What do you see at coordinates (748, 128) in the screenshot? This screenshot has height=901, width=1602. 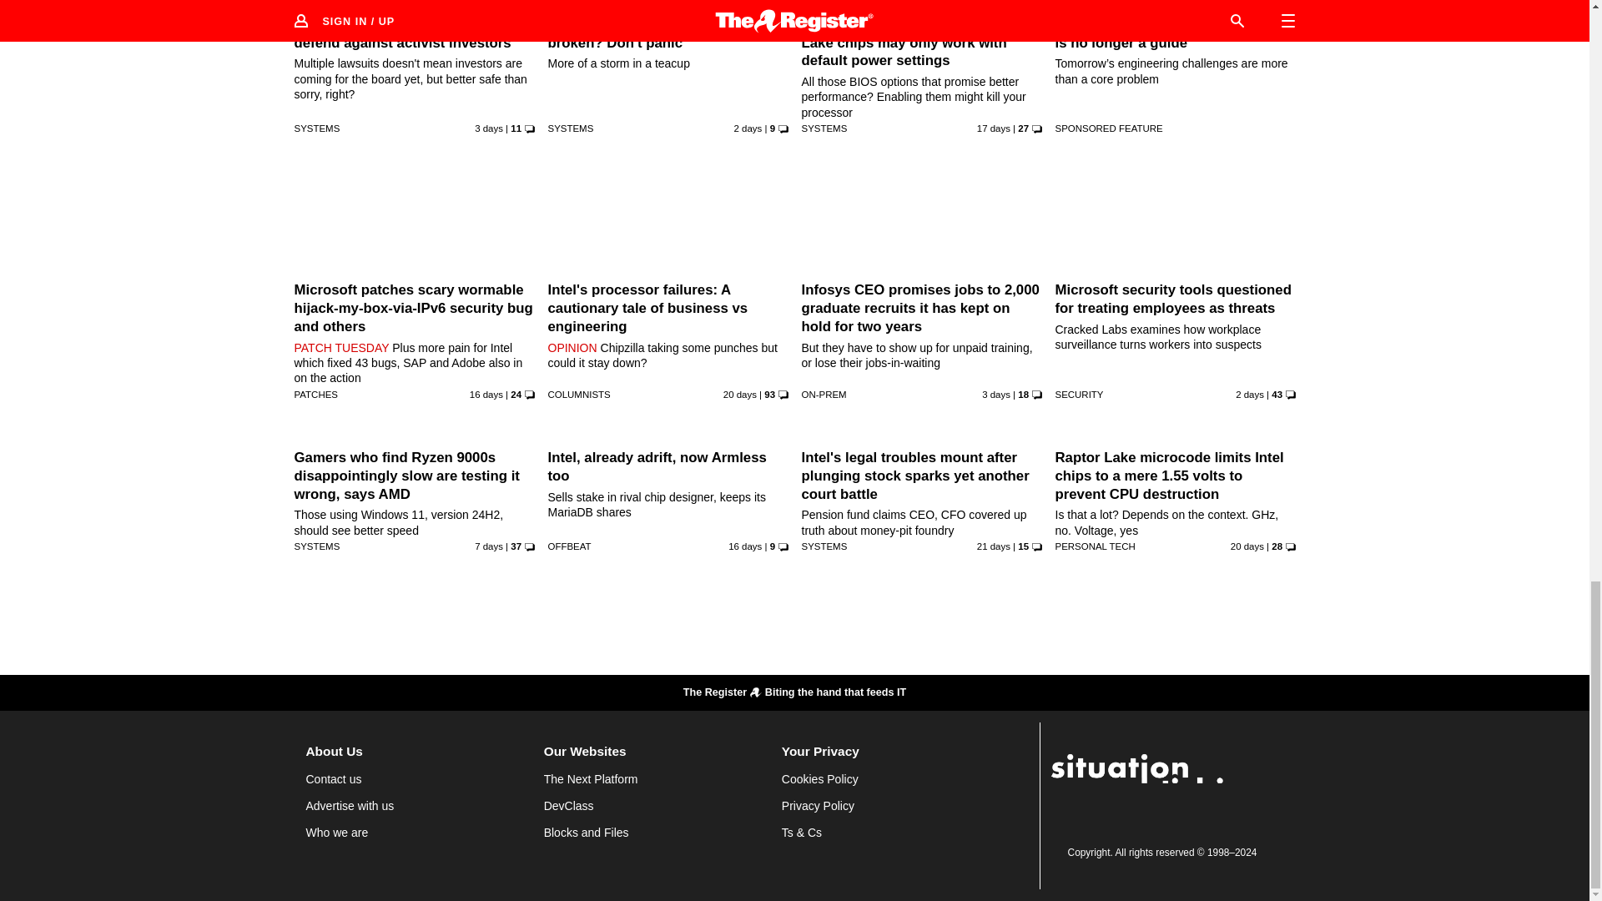 I see `27 Aug 2024 19:59` at bounding box center [748, 128].